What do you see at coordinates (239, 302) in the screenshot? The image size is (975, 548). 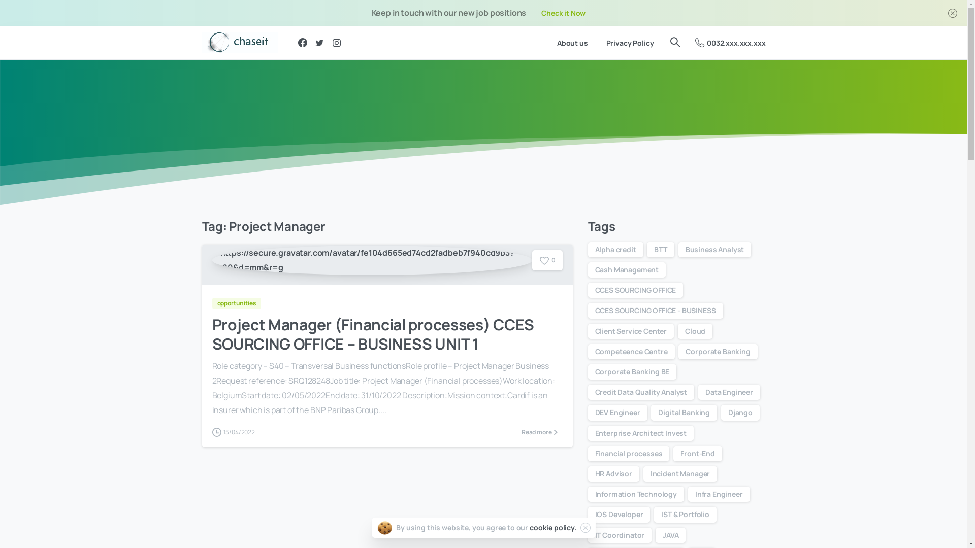 I see `opportunities` at bounding box center [239, 302].